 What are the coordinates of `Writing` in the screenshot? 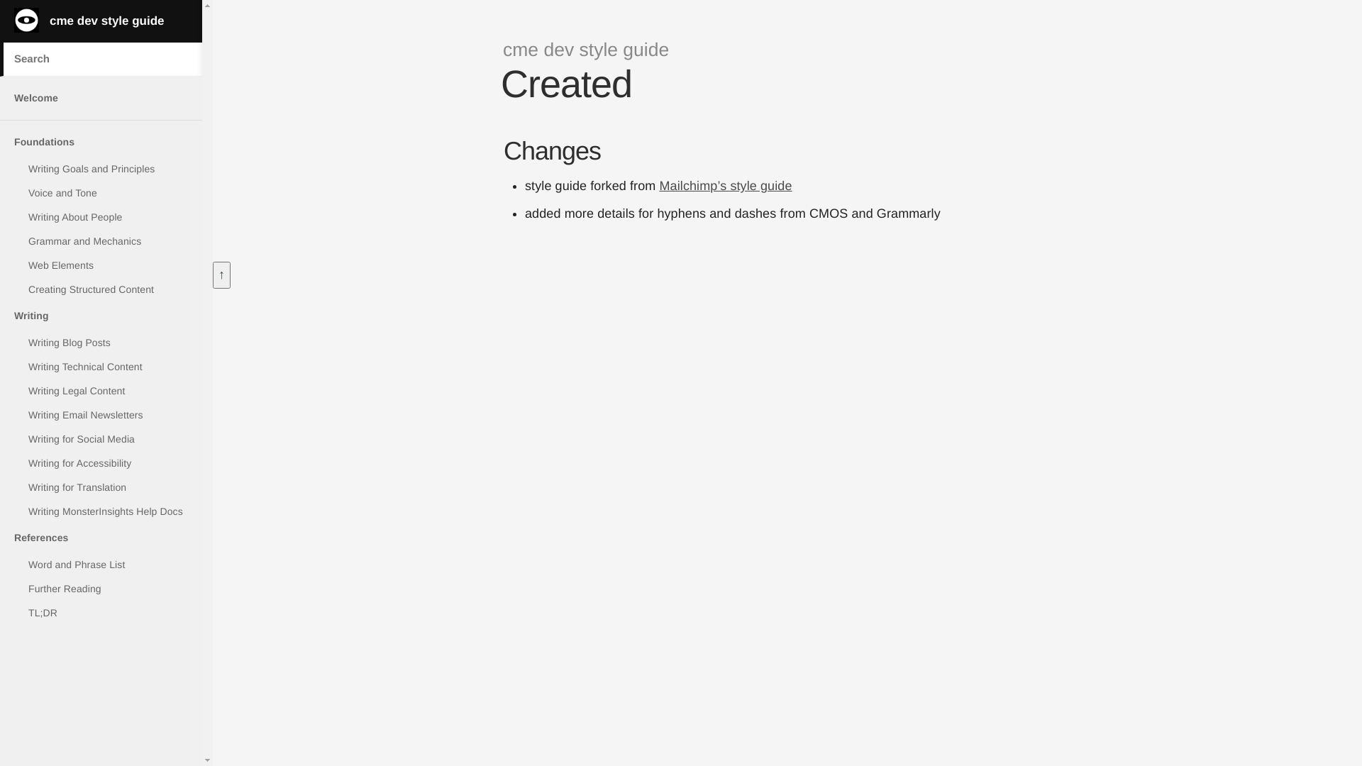 It's located at (101, 316).